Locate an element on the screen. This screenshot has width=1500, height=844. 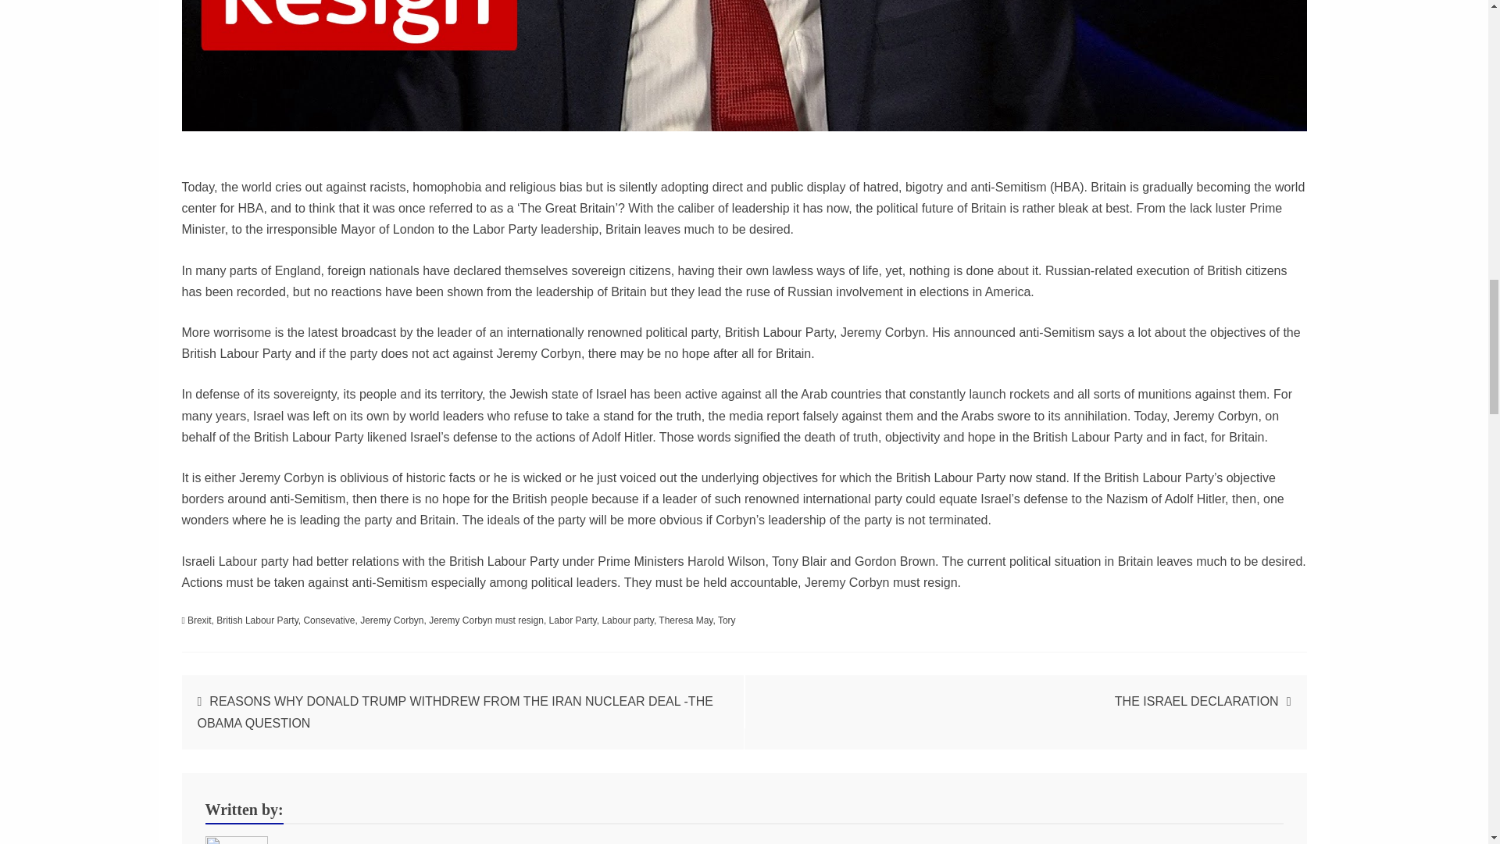
British Labour Party is located at coordinates (257, 620).